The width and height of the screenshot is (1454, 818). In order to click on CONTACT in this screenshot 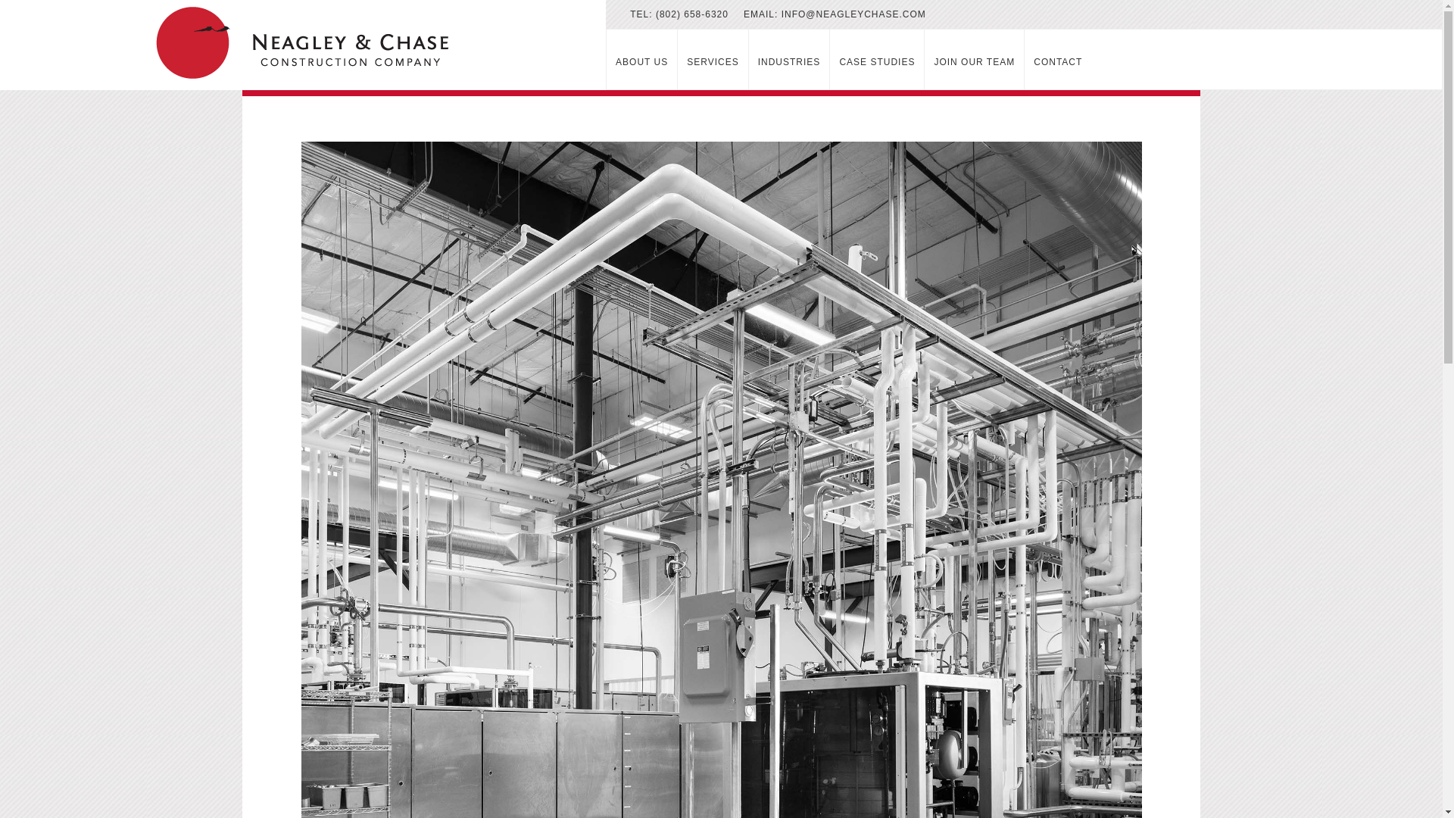, I will do `click(1058, 59)`.